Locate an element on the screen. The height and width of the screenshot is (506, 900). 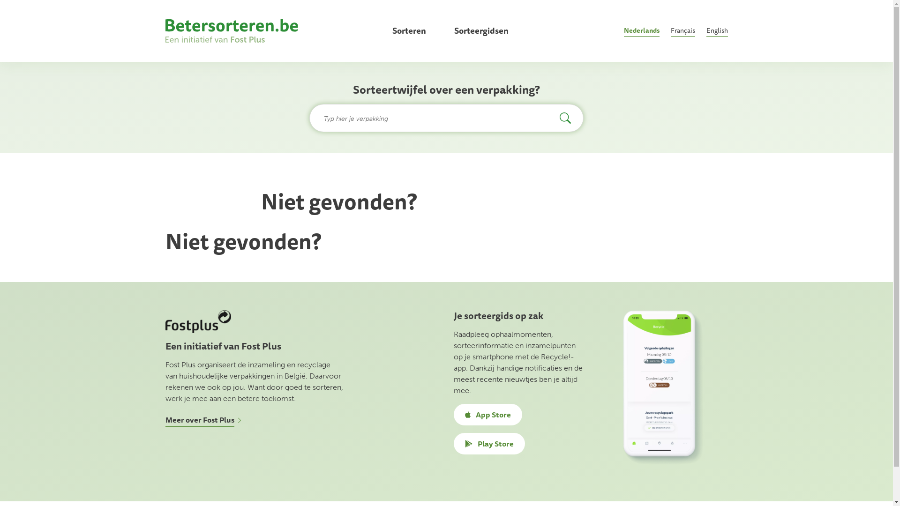
Overslaan en naar de inhoud gaan is located at coordinates (0, 0).